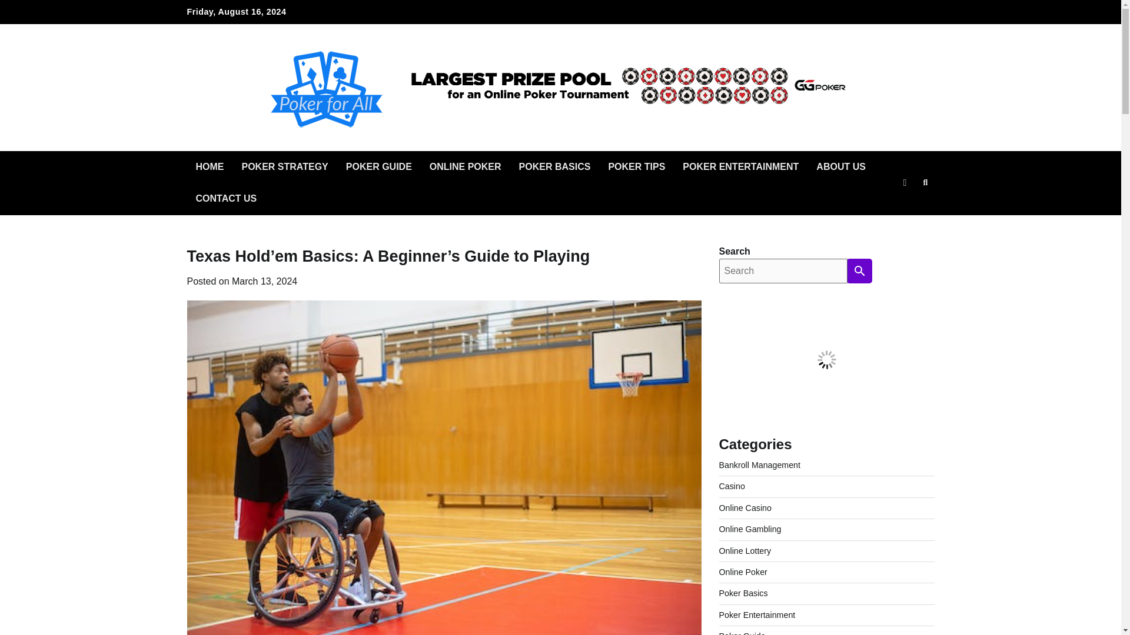 The image size is (1130, 635). What do you see at coordinates (904, 210) in the screenshot?
I see `Search` at bounding box center [904, 210].